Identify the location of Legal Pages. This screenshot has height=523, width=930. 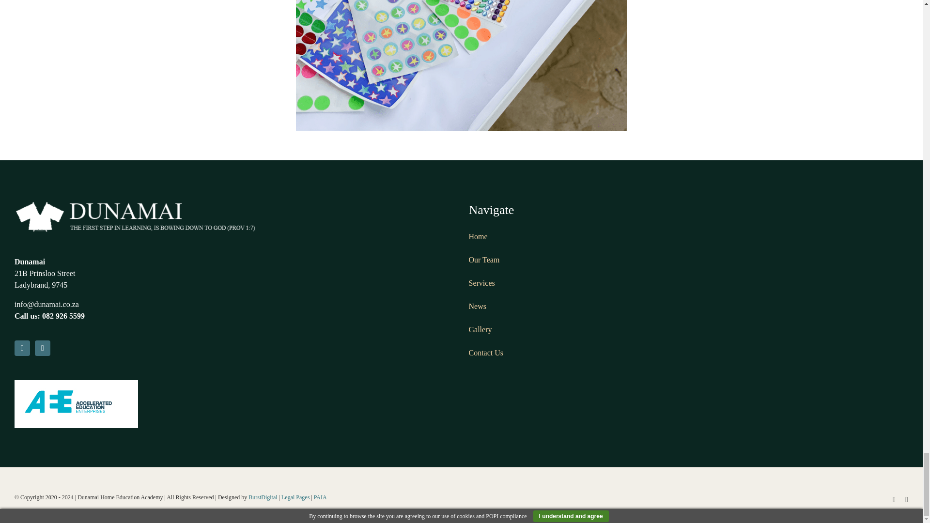
(295, 497).